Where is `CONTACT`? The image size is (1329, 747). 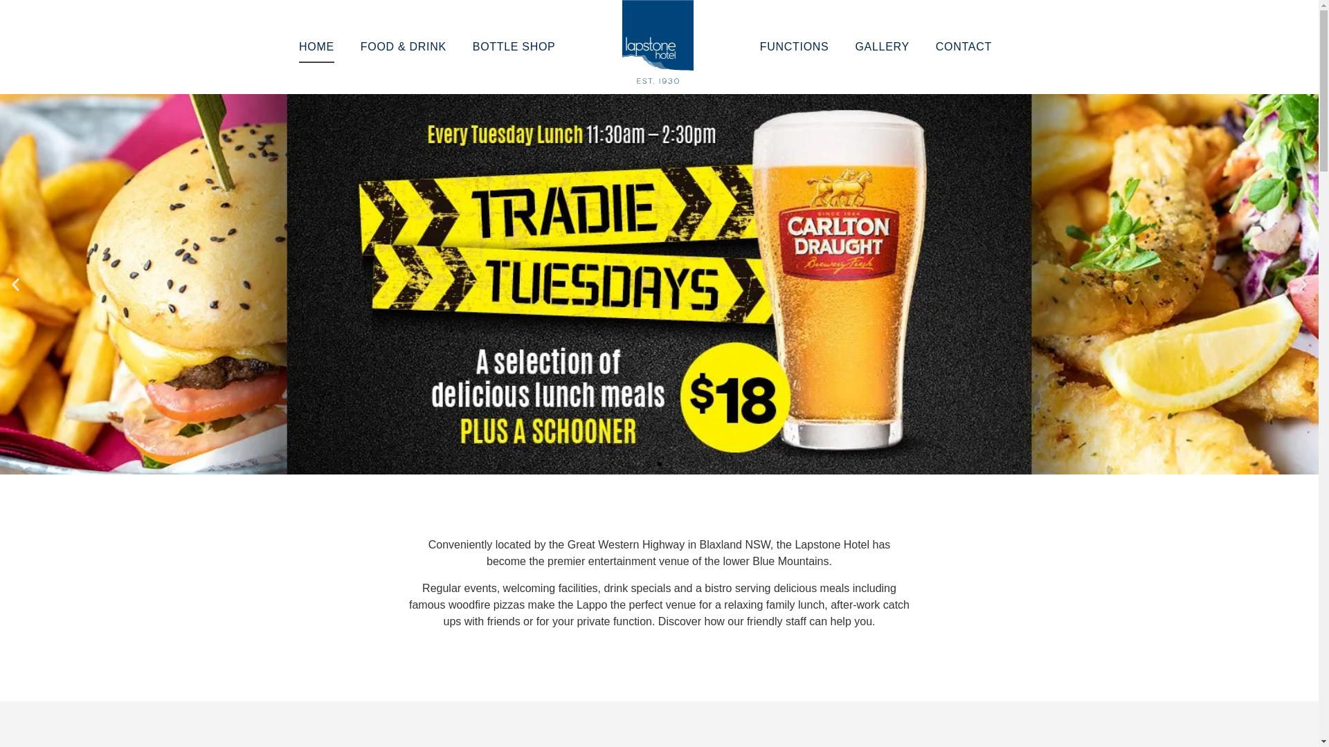
CONTACT is located at coordinates (964, 47).